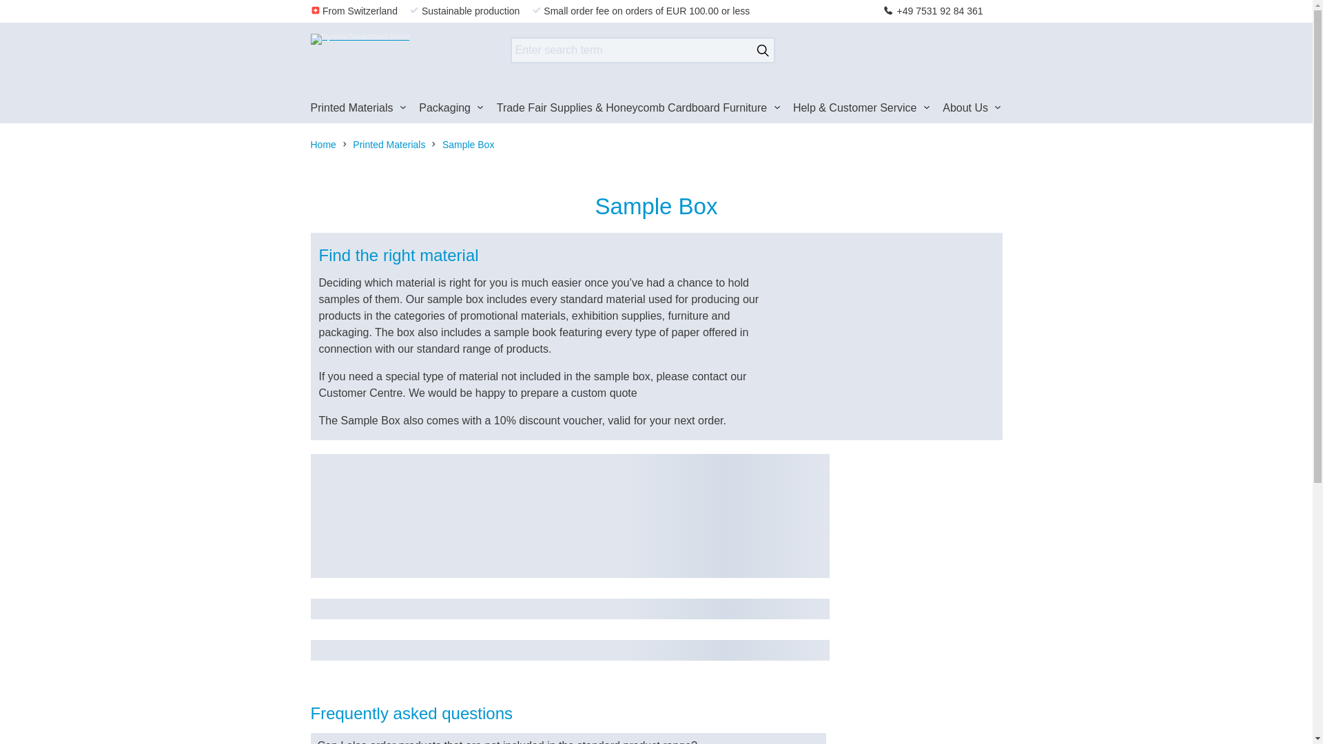  Describe the element at coordinates (393, 50) in the screenshot. I see `Flyerline Deutschland GmbH` at that location.